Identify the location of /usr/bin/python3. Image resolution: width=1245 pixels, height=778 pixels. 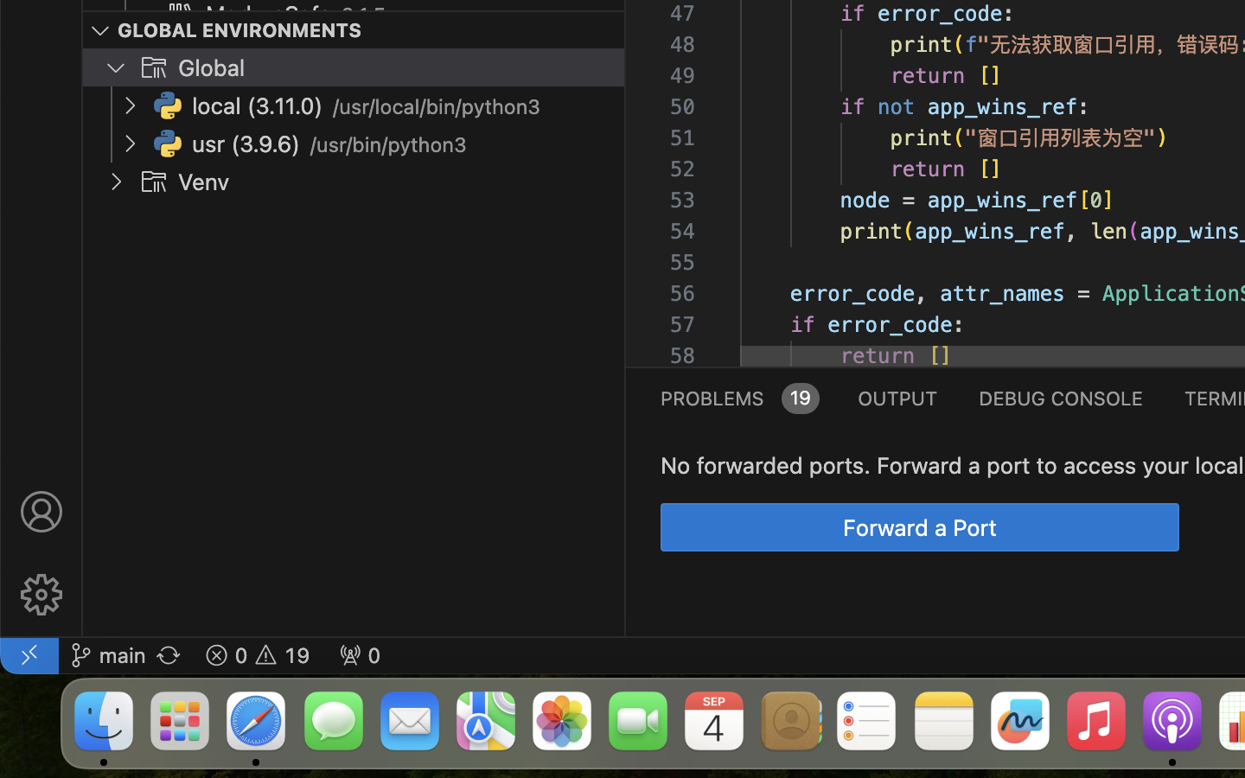
(388, 145).